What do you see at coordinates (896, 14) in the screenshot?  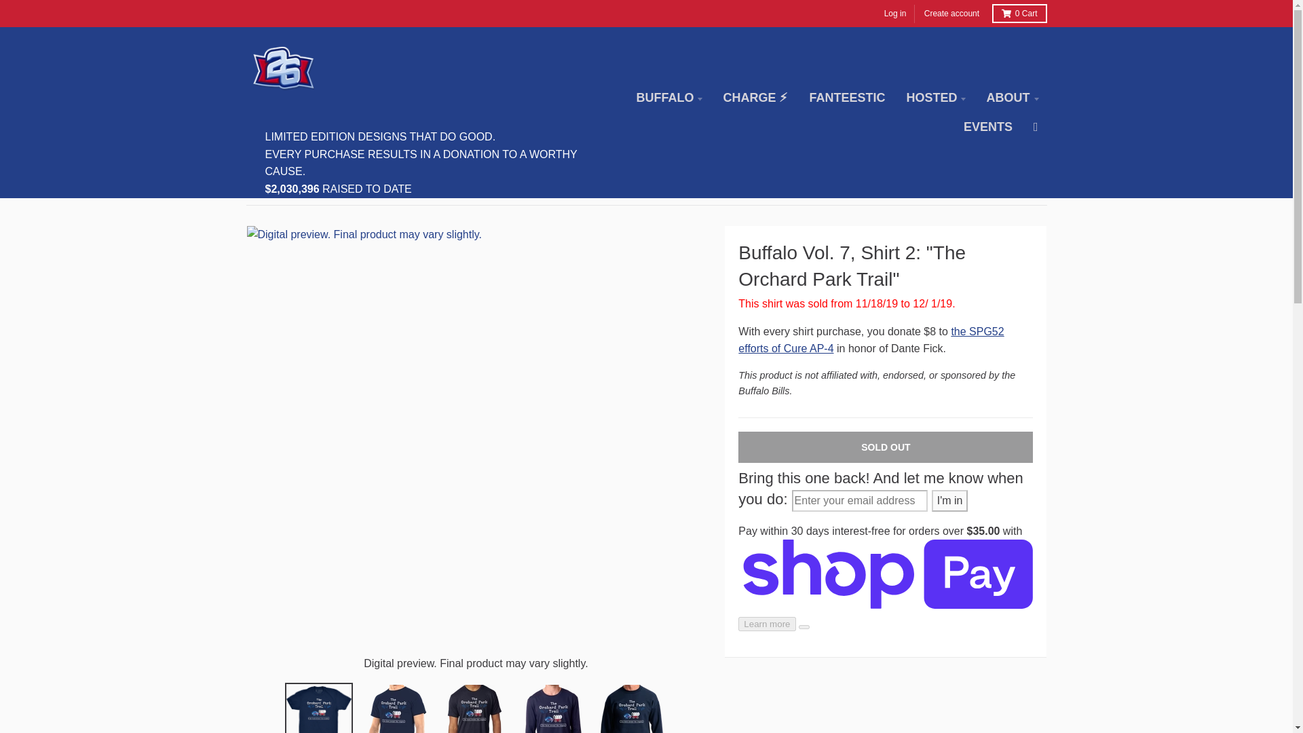 I see `Log in` at bounding box center [896, 14].